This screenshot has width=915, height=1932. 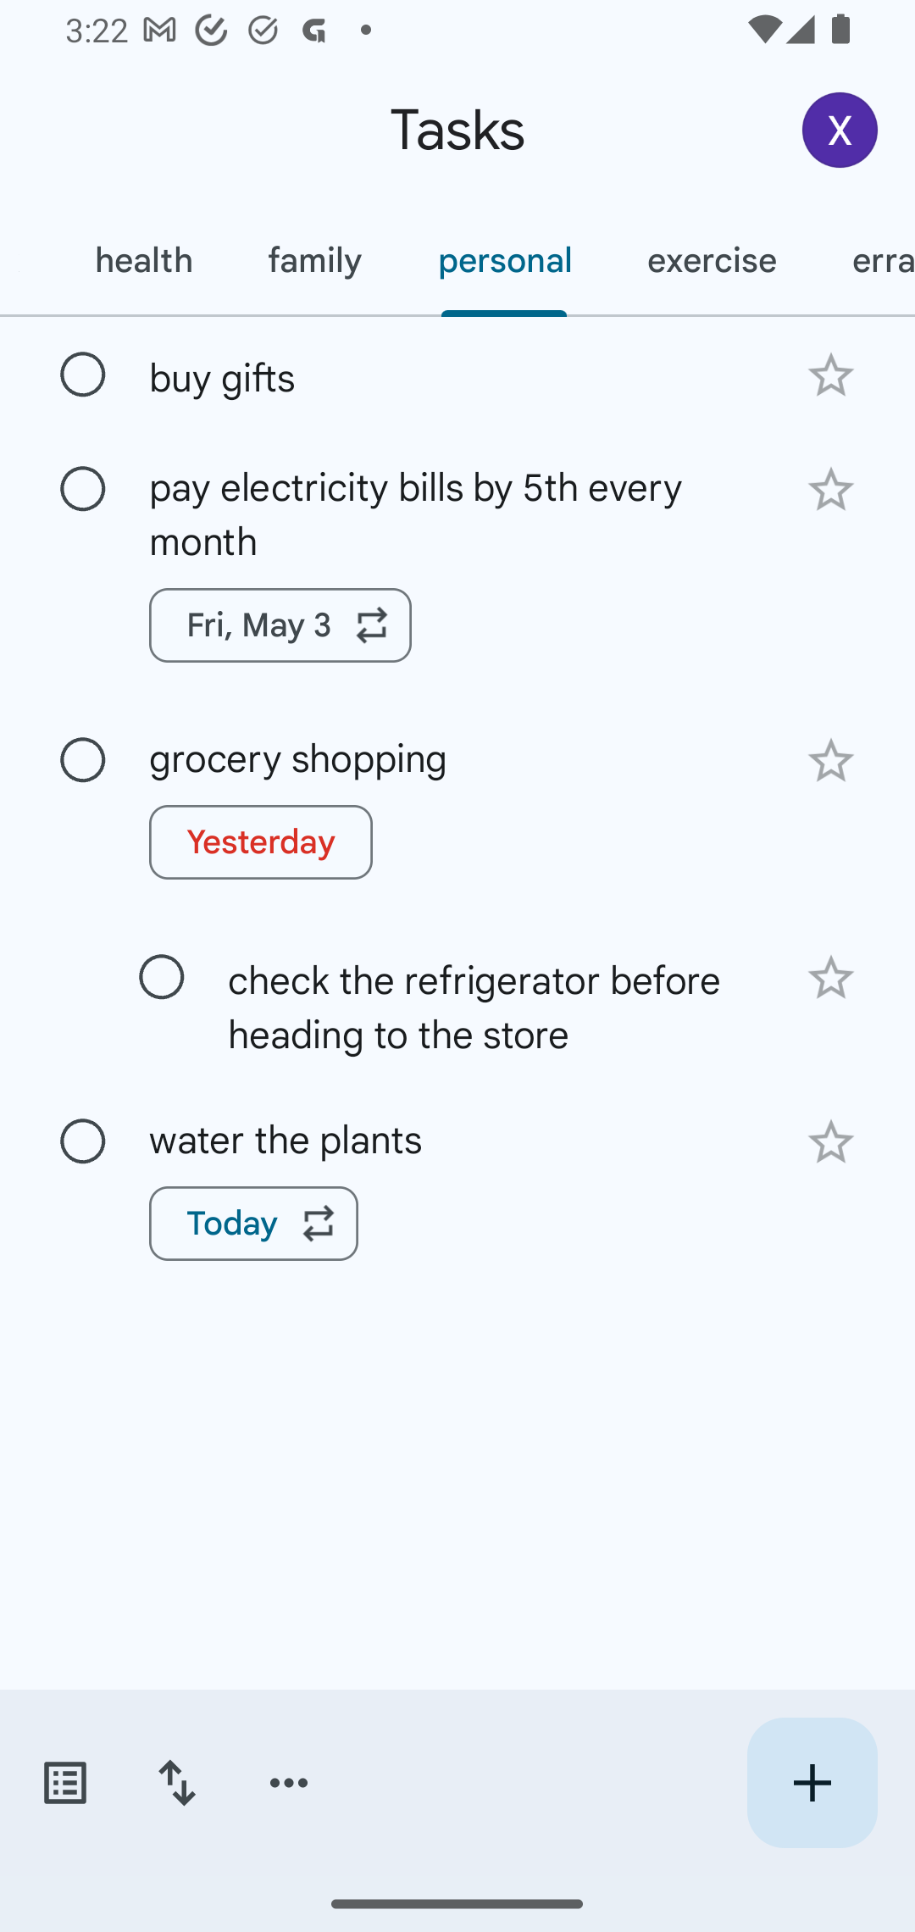 I want to click on Mark as complete, so click(x=83, y=490).